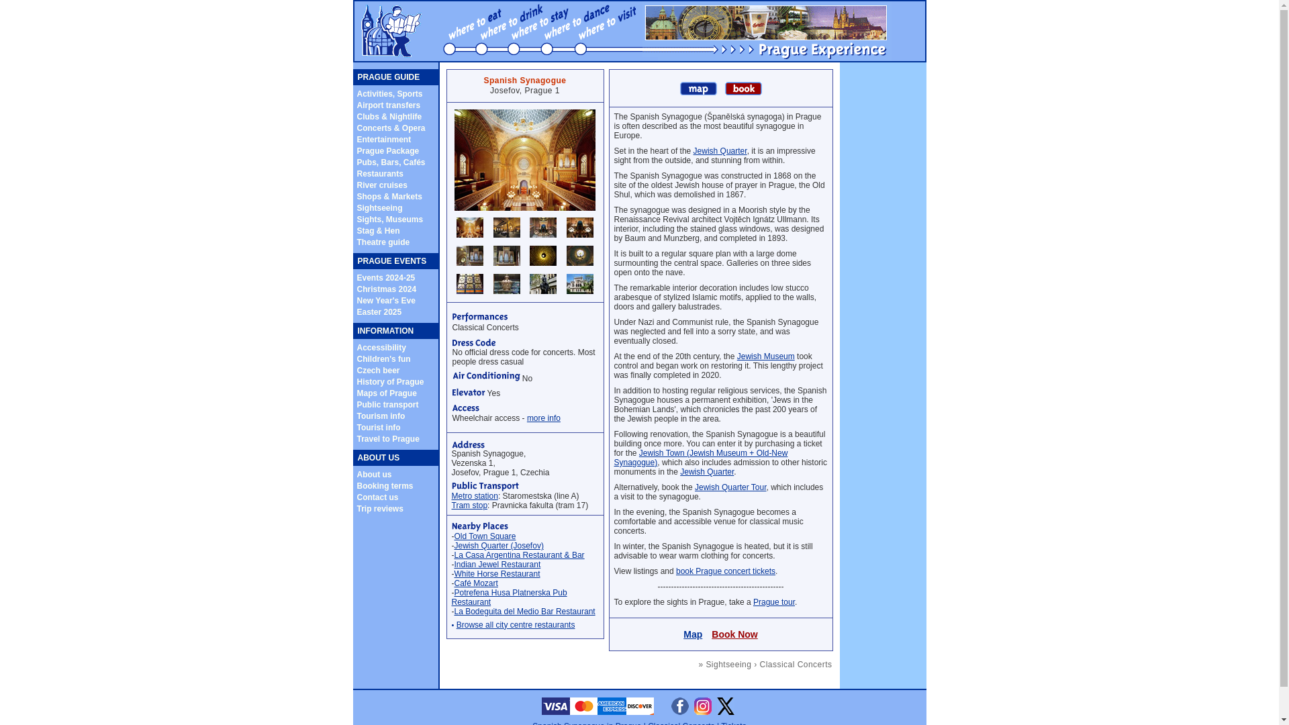  I want to click on Contact us, so click(377, 497).